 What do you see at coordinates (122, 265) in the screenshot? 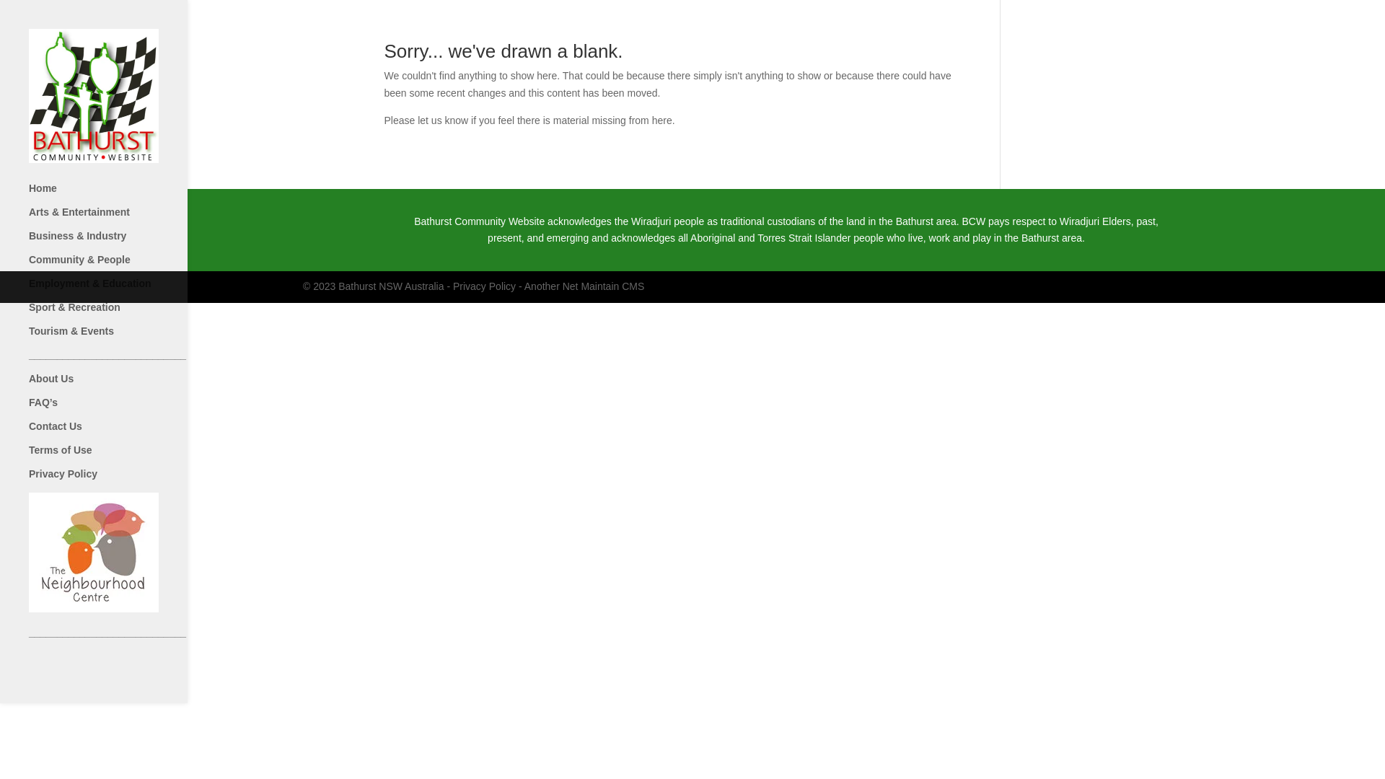
I see `Community & People` at bounding box center [122, 265].